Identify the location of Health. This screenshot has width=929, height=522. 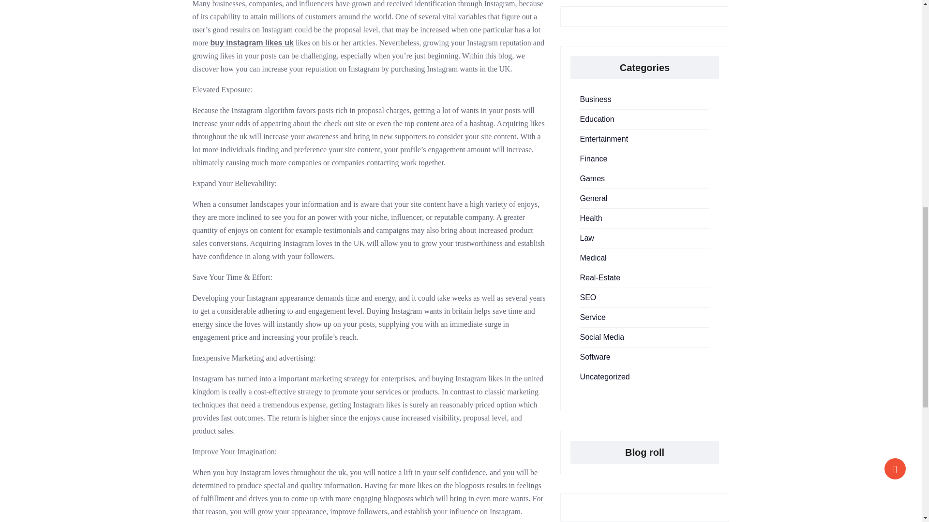
(591, 218).